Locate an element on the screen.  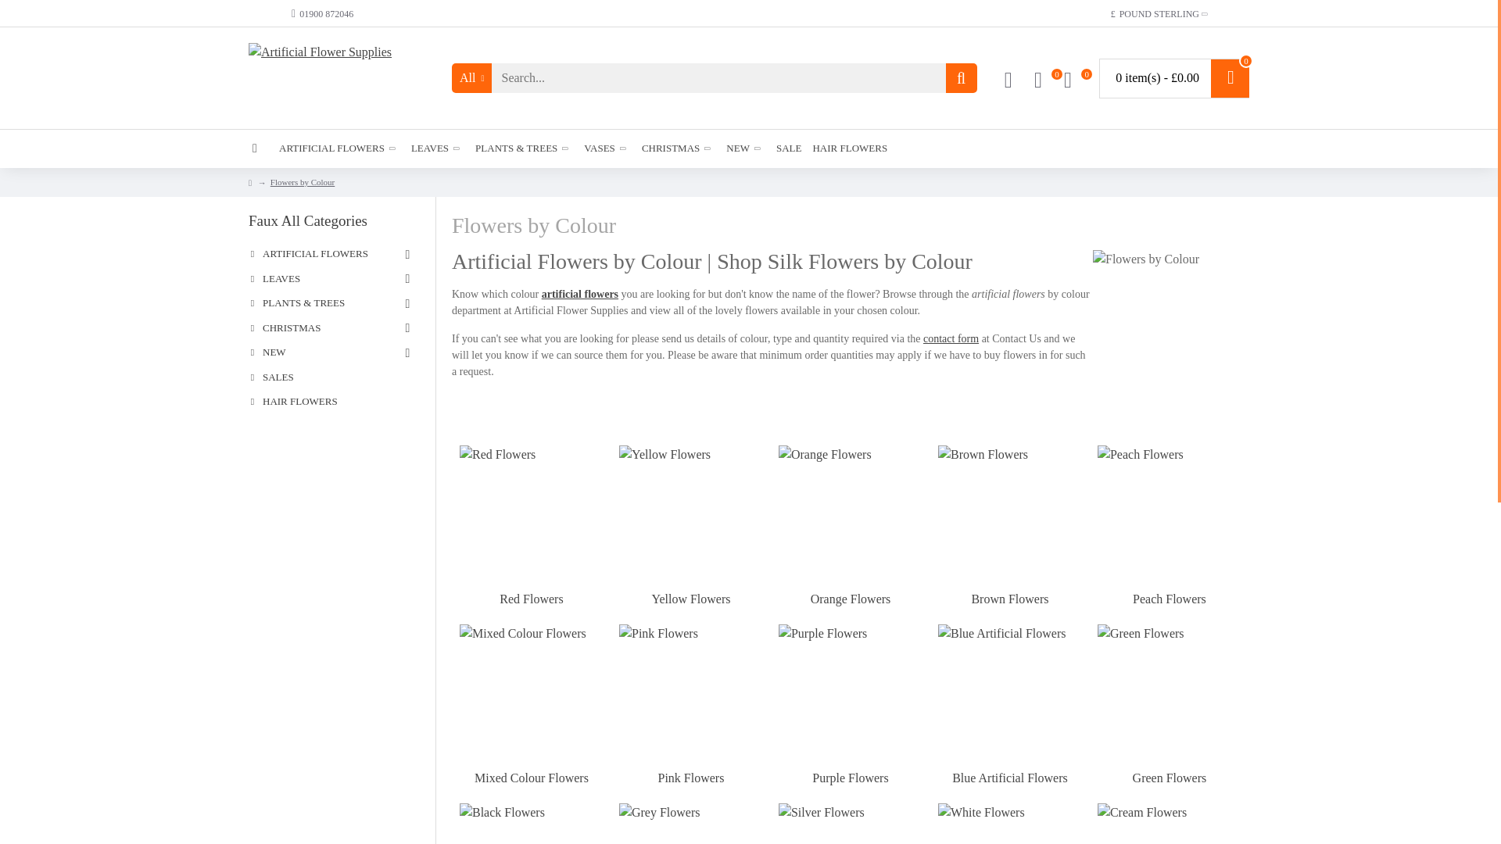
Flowers by Colour is located at coordinates (1170, 327).